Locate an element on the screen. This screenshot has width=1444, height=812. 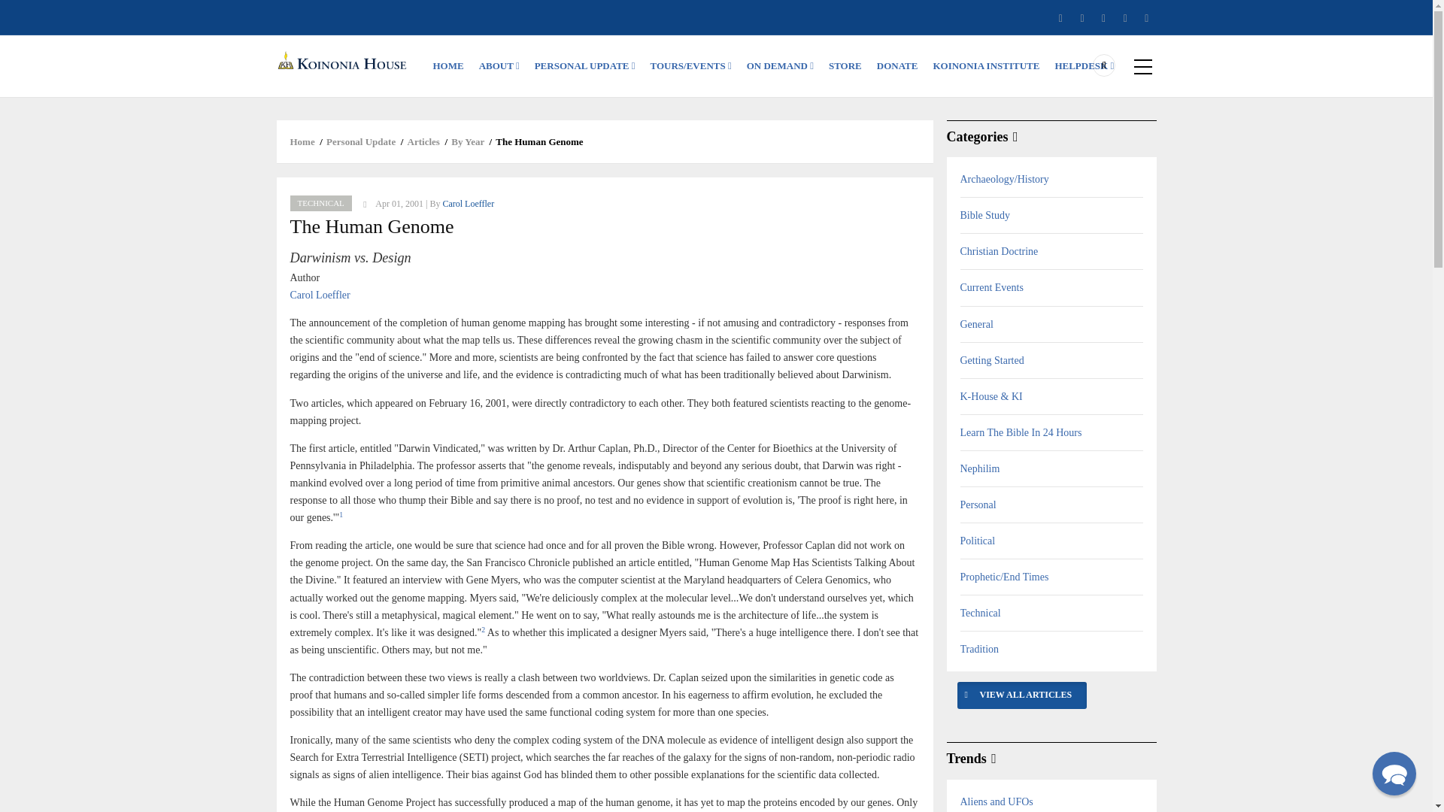
ABOUT is located at coordinates (499, 66).